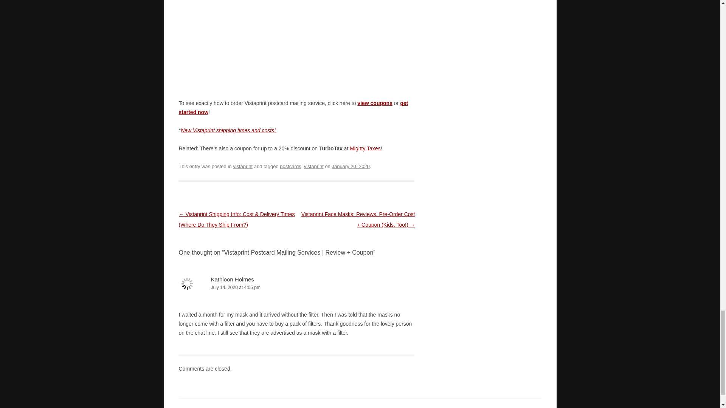  Describe the element at coordinates (351, 166) in the screenshot. I see `January 20, 2020` at that location.